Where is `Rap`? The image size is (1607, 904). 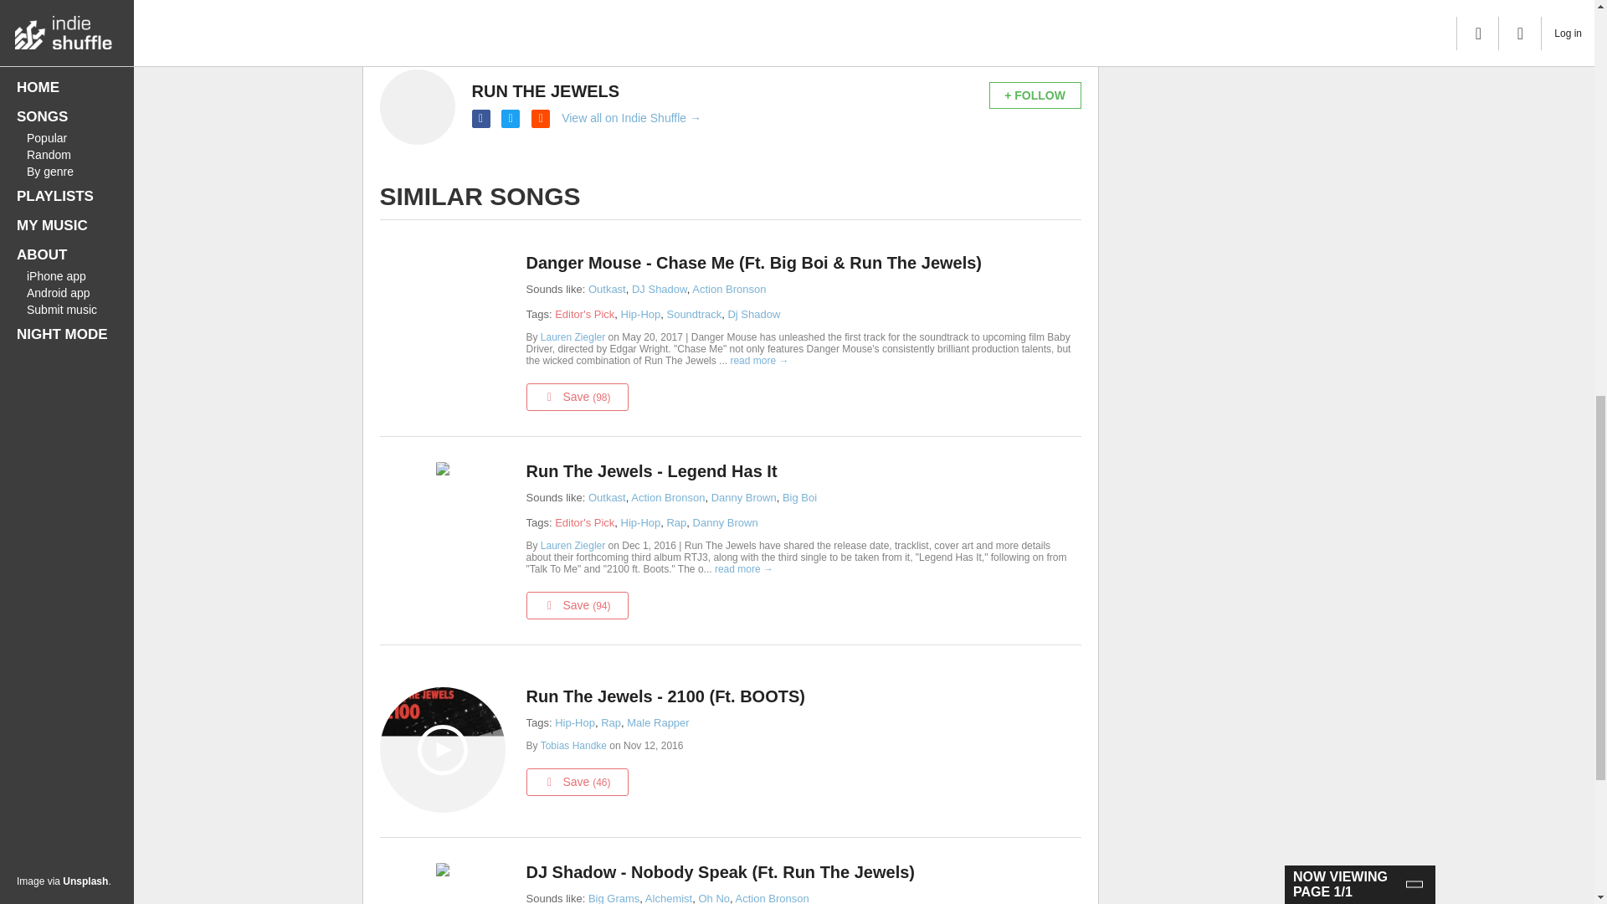
Rap is located at coordinates (676, 522).